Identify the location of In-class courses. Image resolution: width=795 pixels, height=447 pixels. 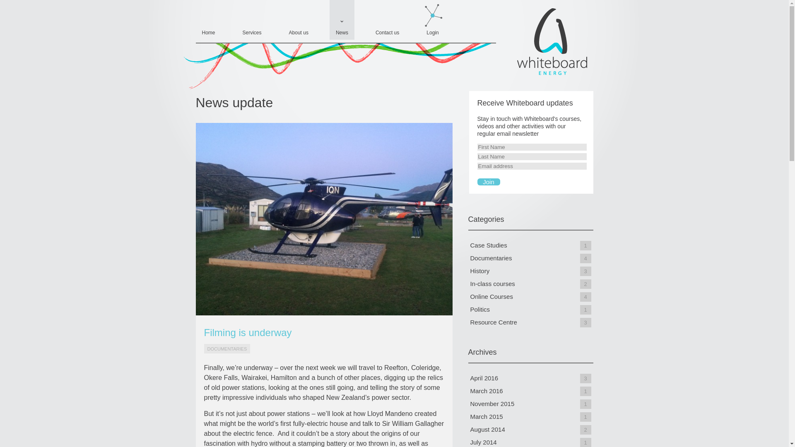
(493, 284).